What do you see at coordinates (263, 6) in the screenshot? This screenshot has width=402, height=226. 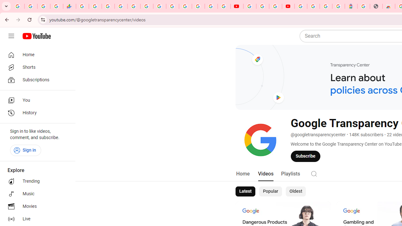 I see `Google Account Help` at bounding box center [263, 6].